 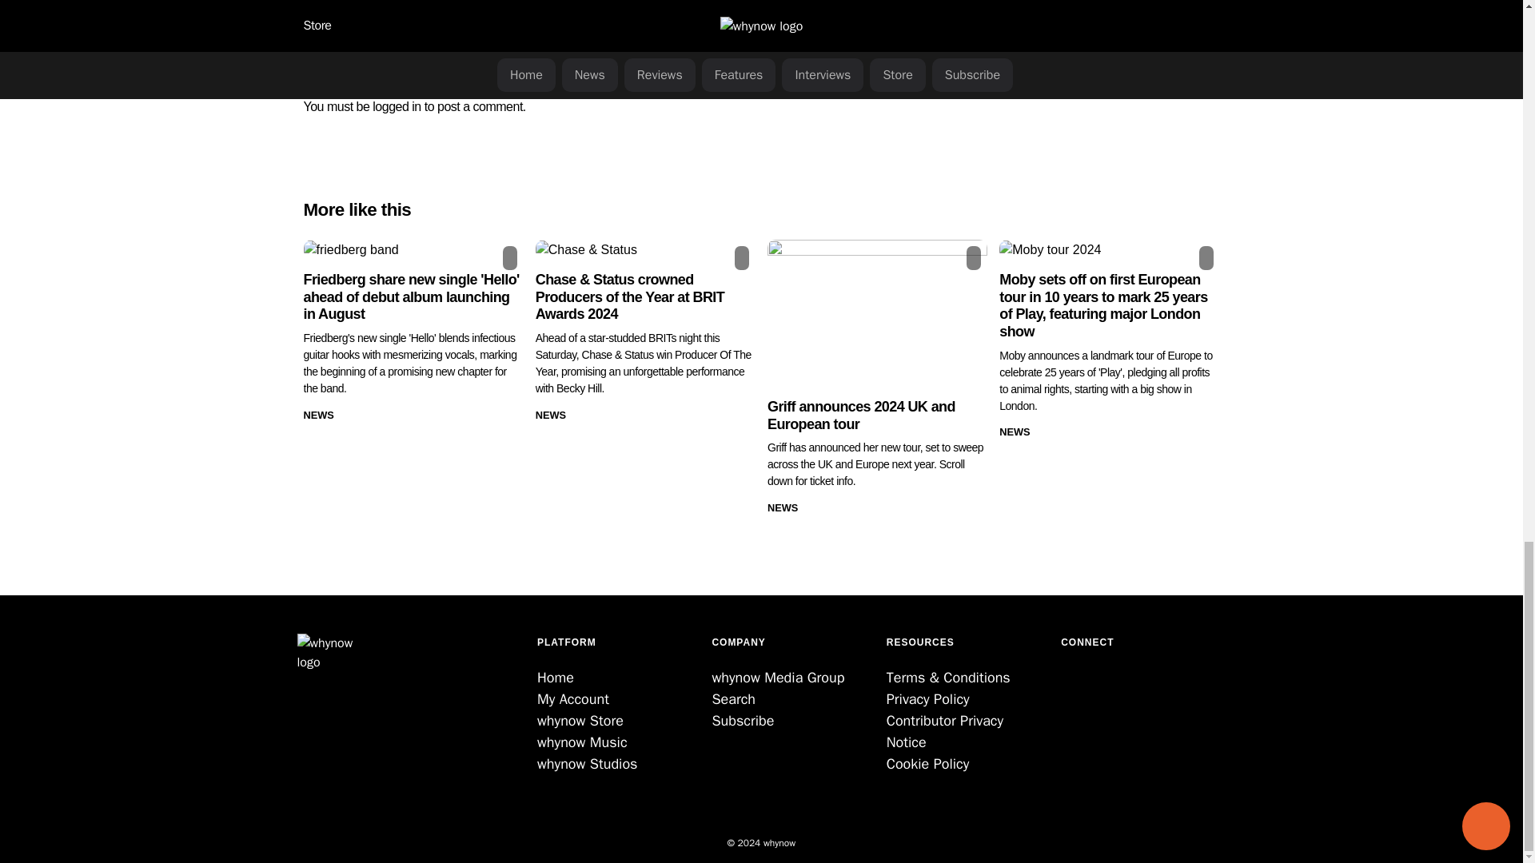 What do you see at coordinates (1073, 684) in the screenshot?
I see `Follow us on Facebook` at bounding box center [1073, 684].